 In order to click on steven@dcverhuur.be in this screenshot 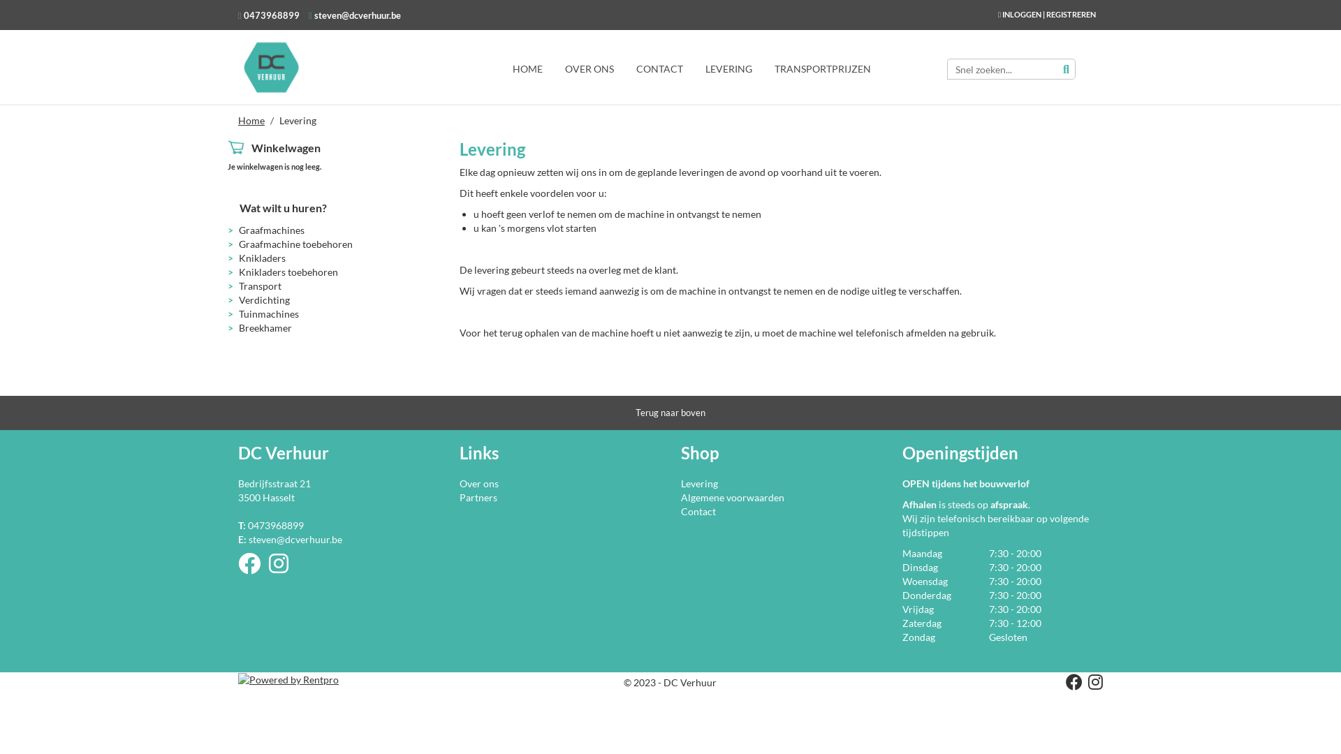, I will do `click(356, 15)`.